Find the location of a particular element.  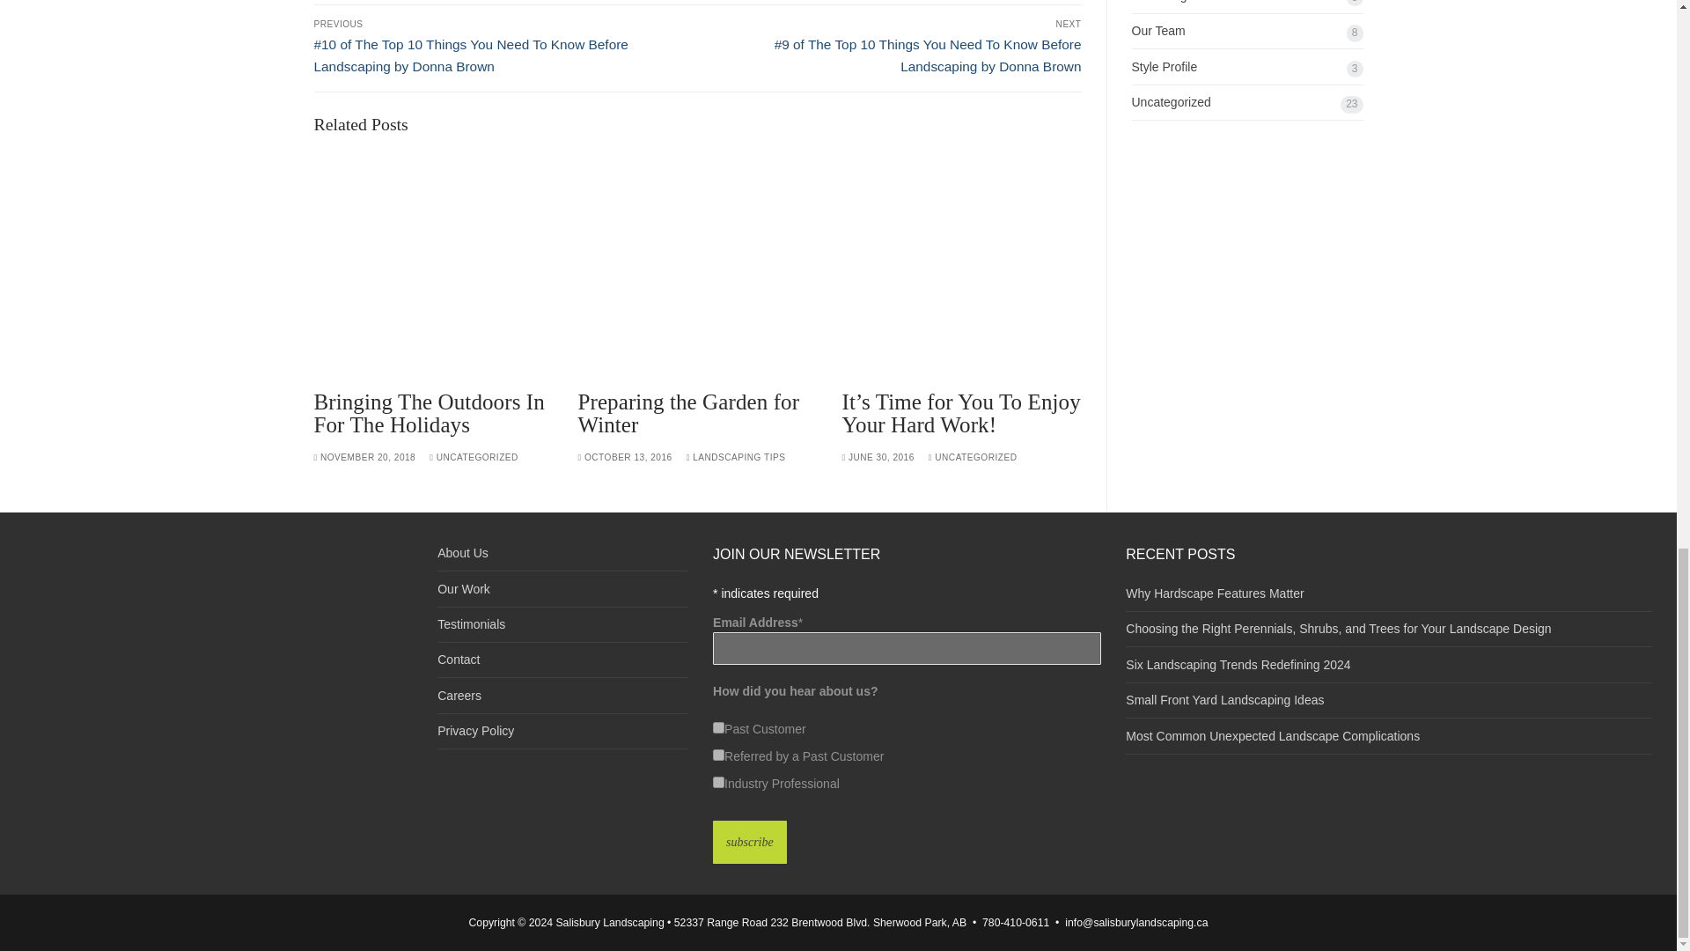

Preparing the Garden for Winter is located at coordinates (688, 412).